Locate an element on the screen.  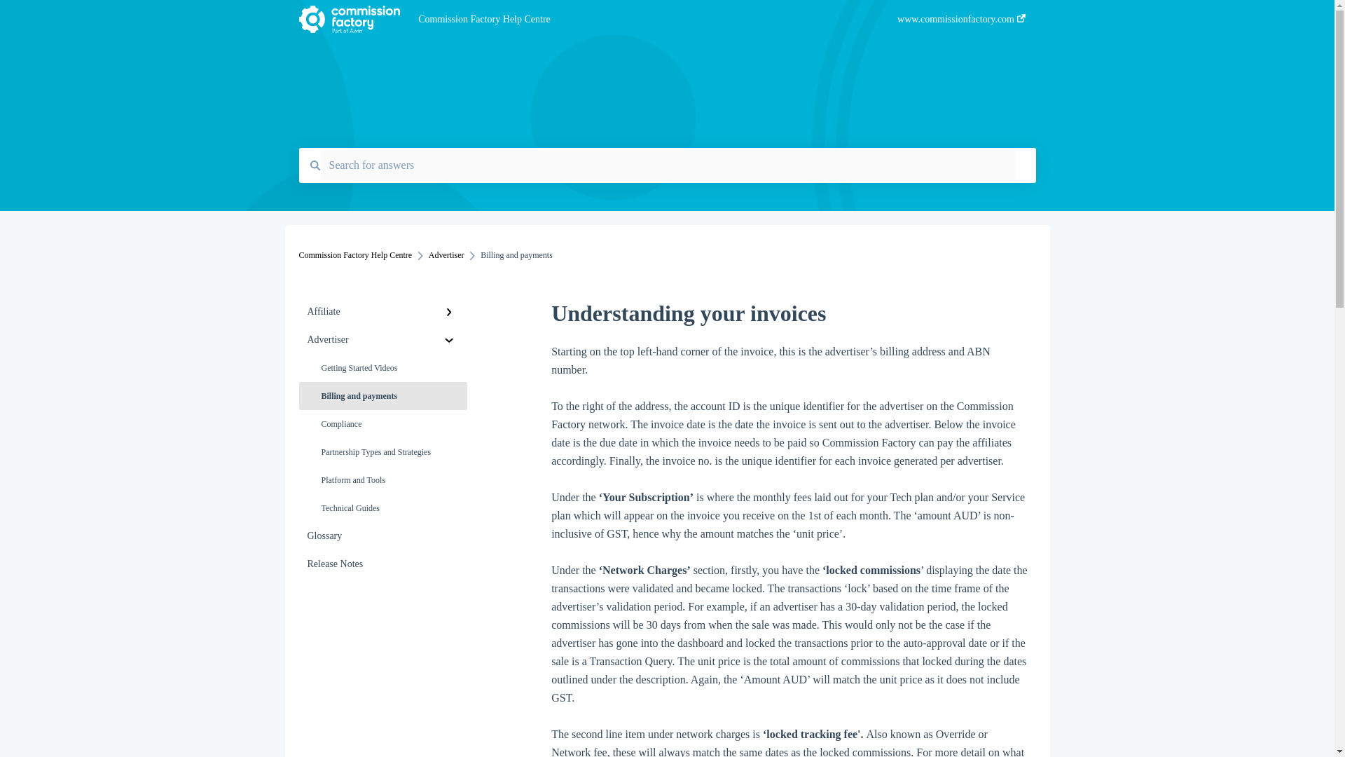
Commission Factory Help Centre is located at coordinates (637, 20).